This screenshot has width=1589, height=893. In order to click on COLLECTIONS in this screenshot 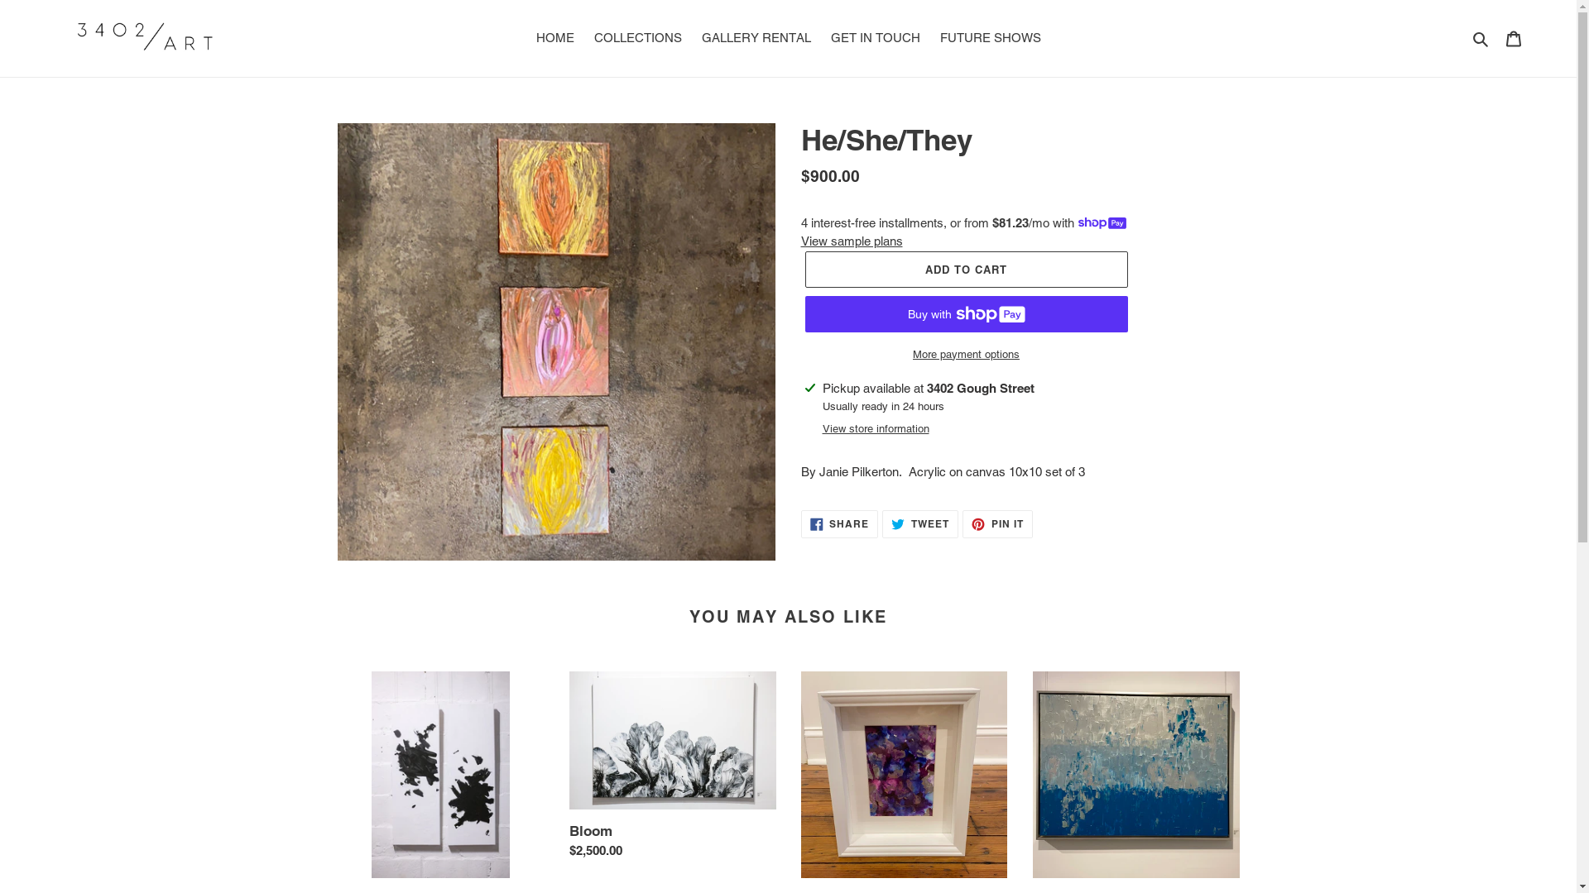, I will do `click(638, 38)`.